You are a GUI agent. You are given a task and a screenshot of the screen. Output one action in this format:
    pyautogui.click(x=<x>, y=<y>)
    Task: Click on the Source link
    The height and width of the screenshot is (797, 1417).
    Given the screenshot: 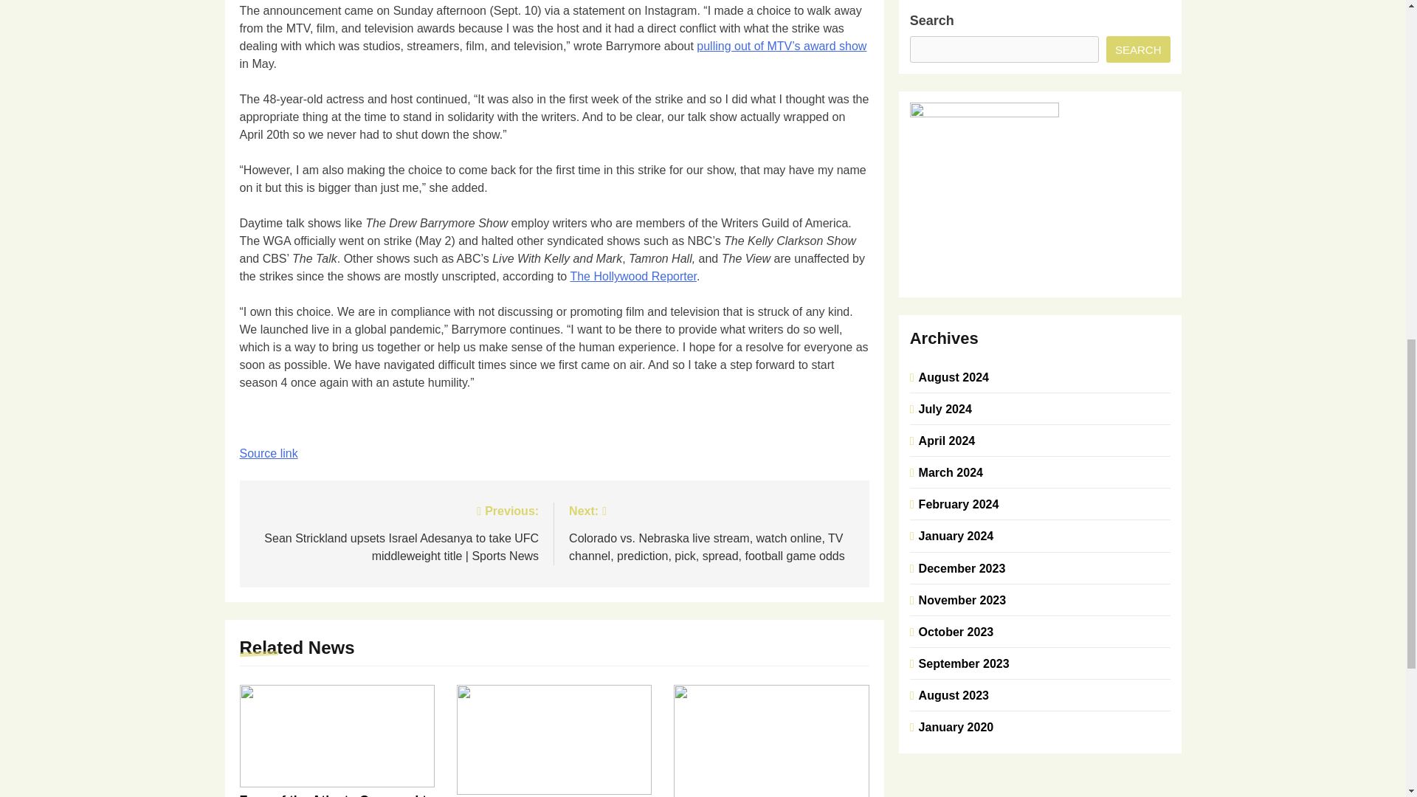 What is the action you would take?
    pyautogui.click(x=269, y=453)
    